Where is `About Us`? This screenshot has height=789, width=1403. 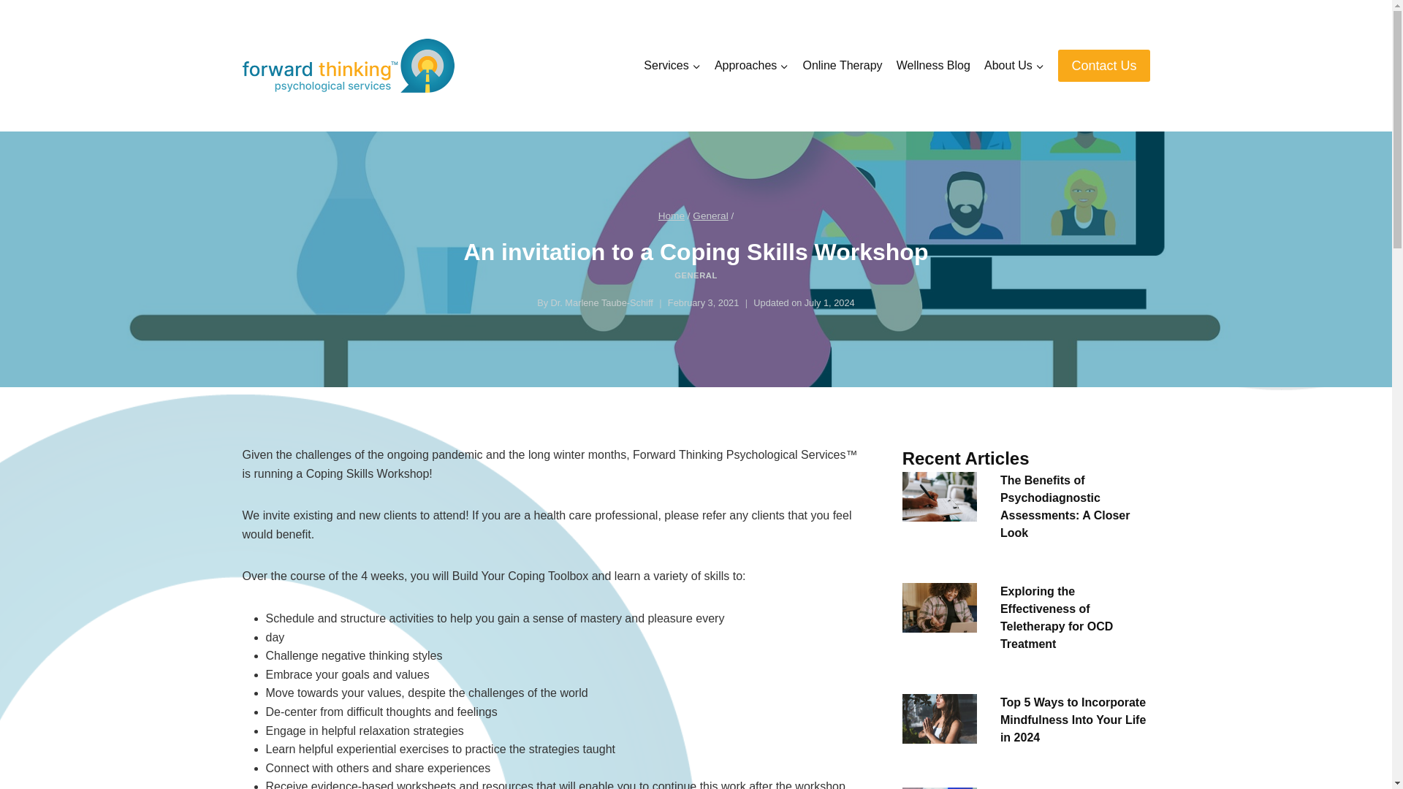 About Us is located at coordinates (1014, 66).